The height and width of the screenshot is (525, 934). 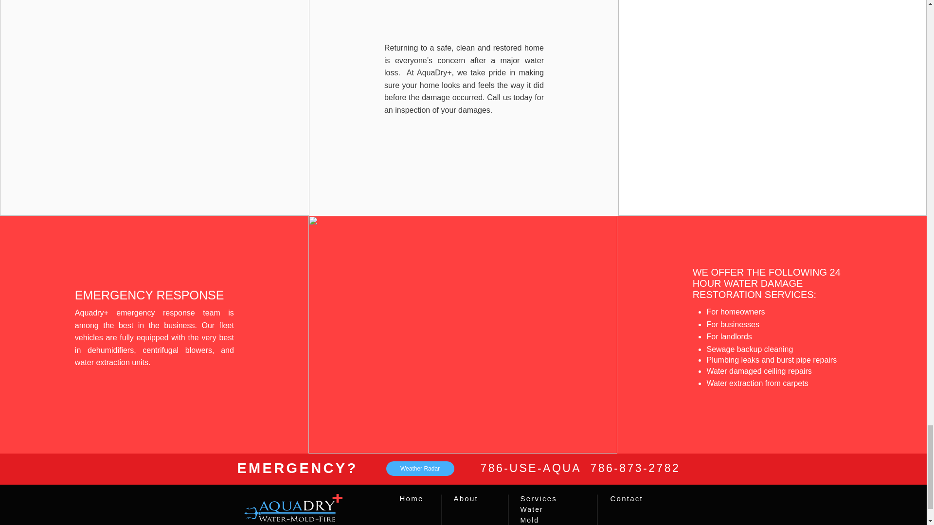 I want to click on For homeowners, so click(x=736, y=312).